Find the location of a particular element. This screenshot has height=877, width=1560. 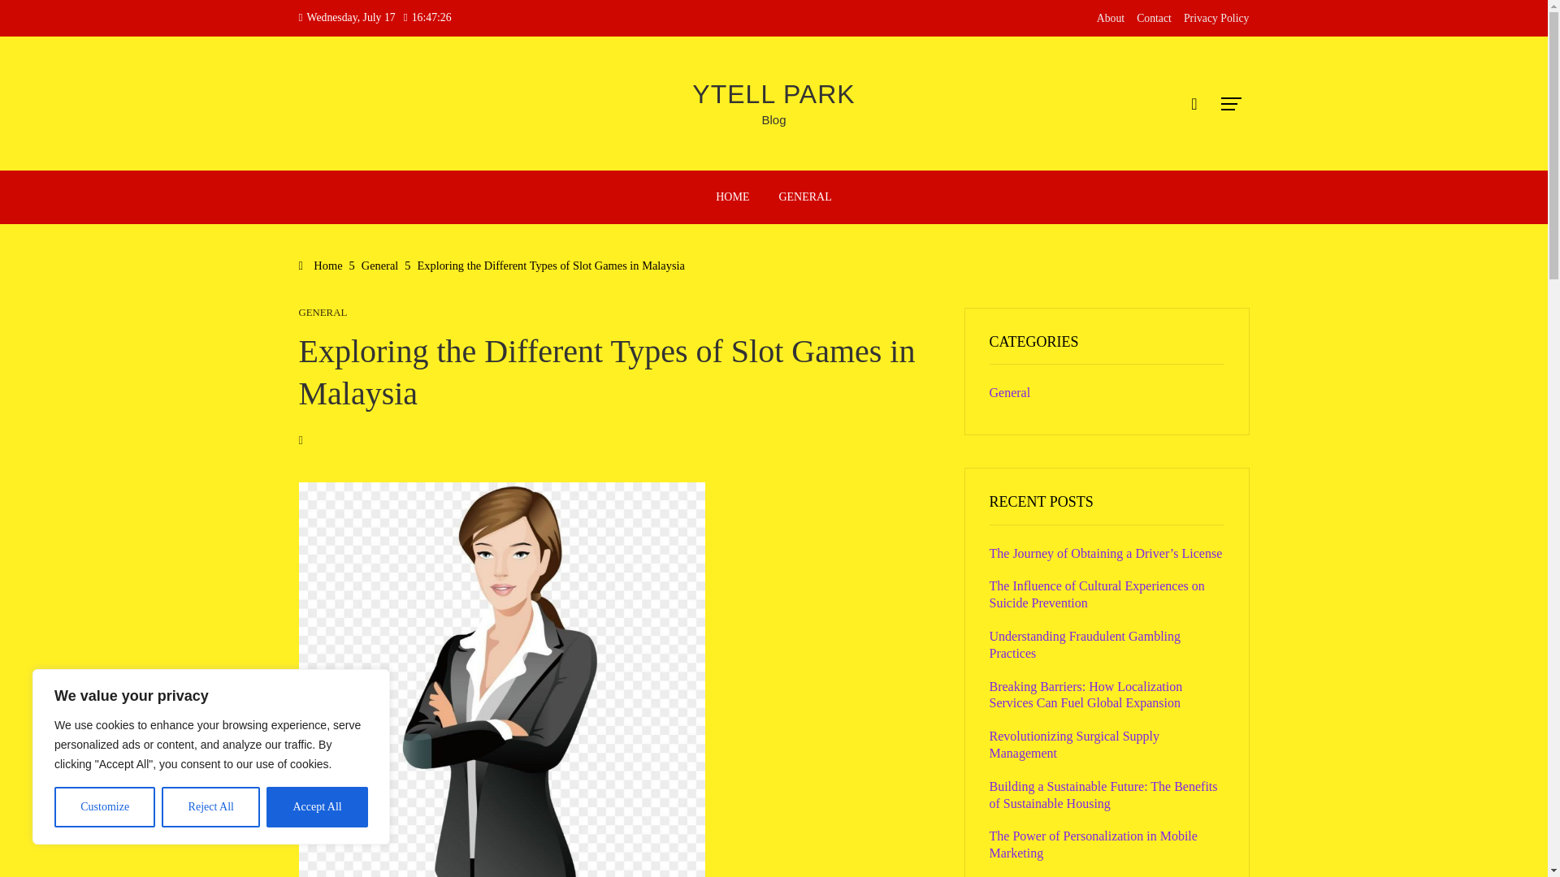

About is located at coordinates (1110, 18).